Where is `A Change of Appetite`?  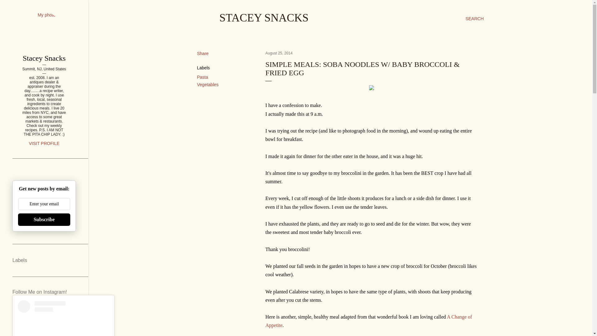 A Change of Appetite is located at coordinates (369, 321).